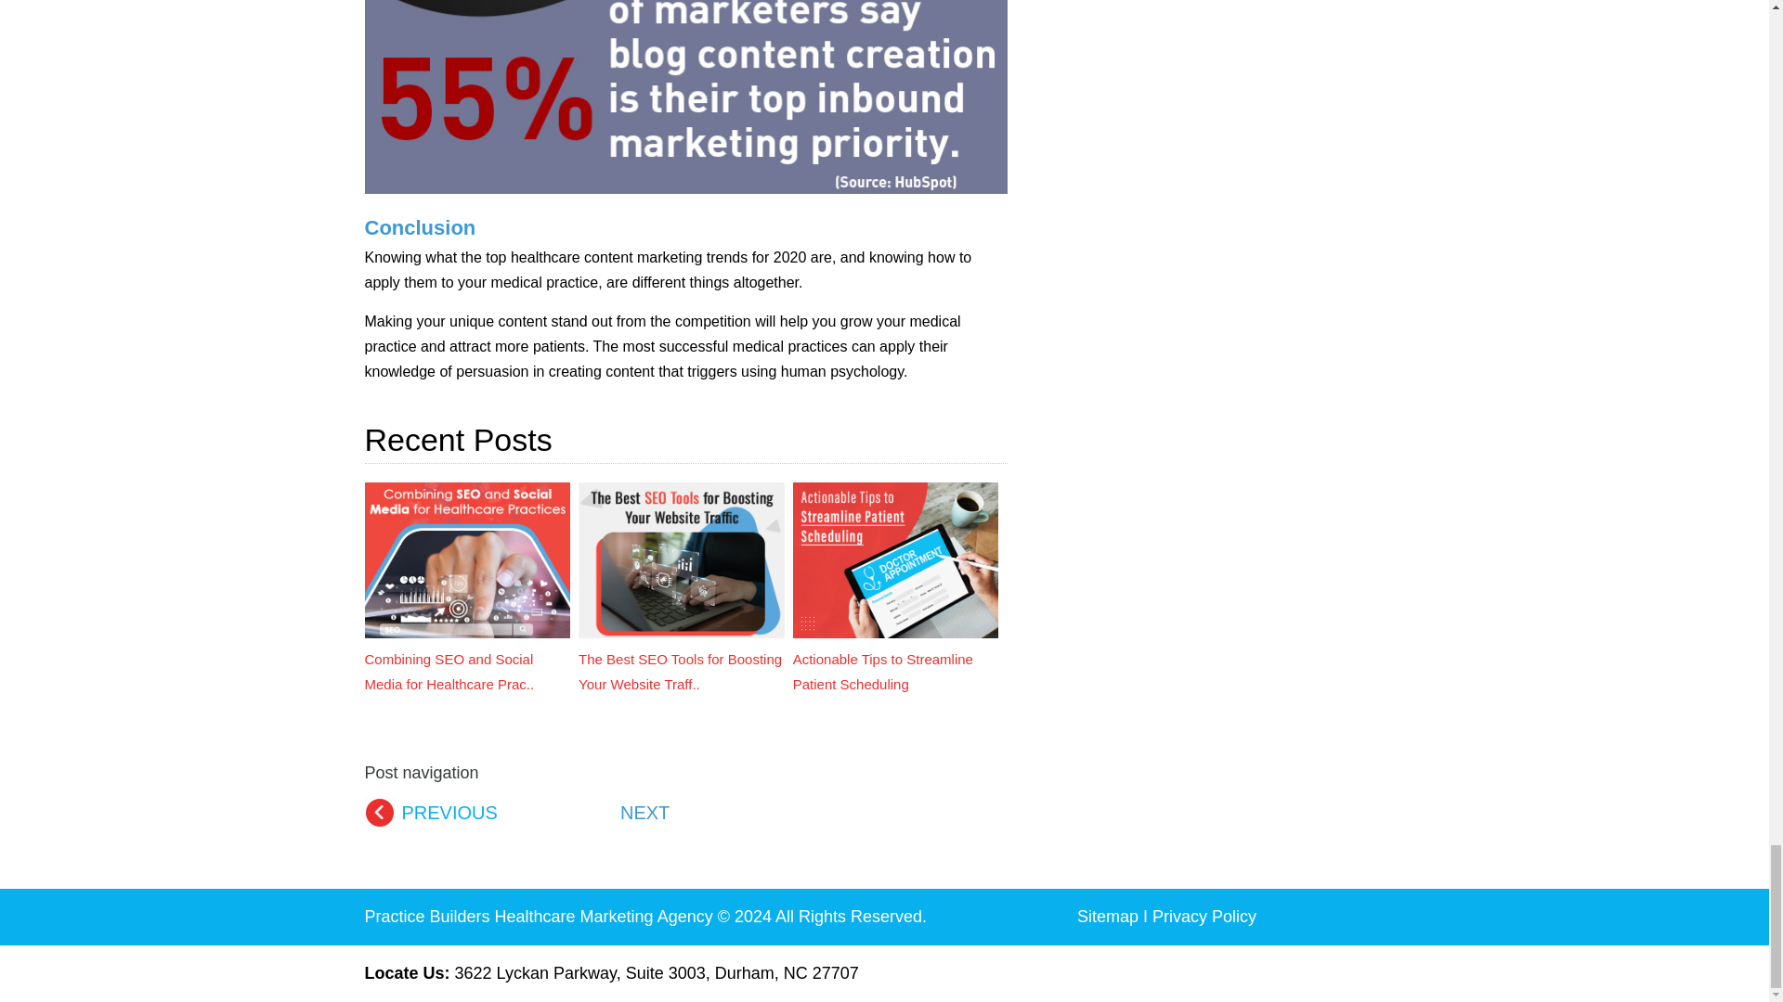 The width and height of the screenshot is (1783, 1002). I want to click on NEXT, so click(644, 813).